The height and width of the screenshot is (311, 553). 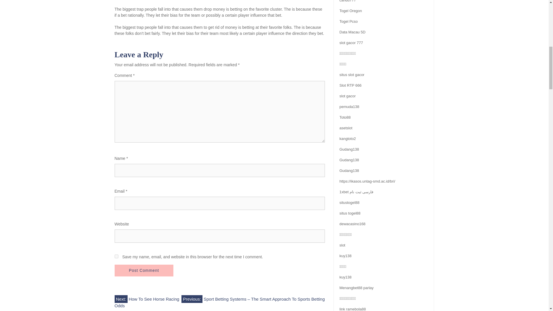 I want to click on Post Comment, so click(x=144, y=271).